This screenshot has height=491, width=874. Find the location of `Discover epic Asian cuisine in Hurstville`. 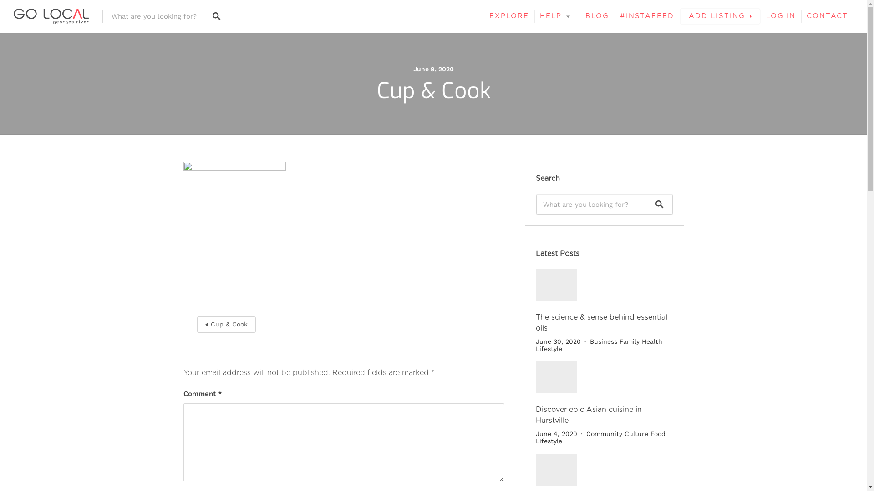

Discover epic Asian cuisine in Hurstville is located at coordinates (588, 415).